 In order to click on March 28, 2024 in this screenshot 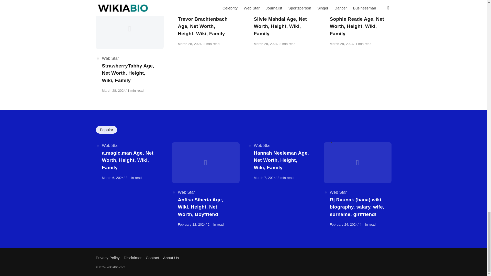, I will do `click(113, 90)`.